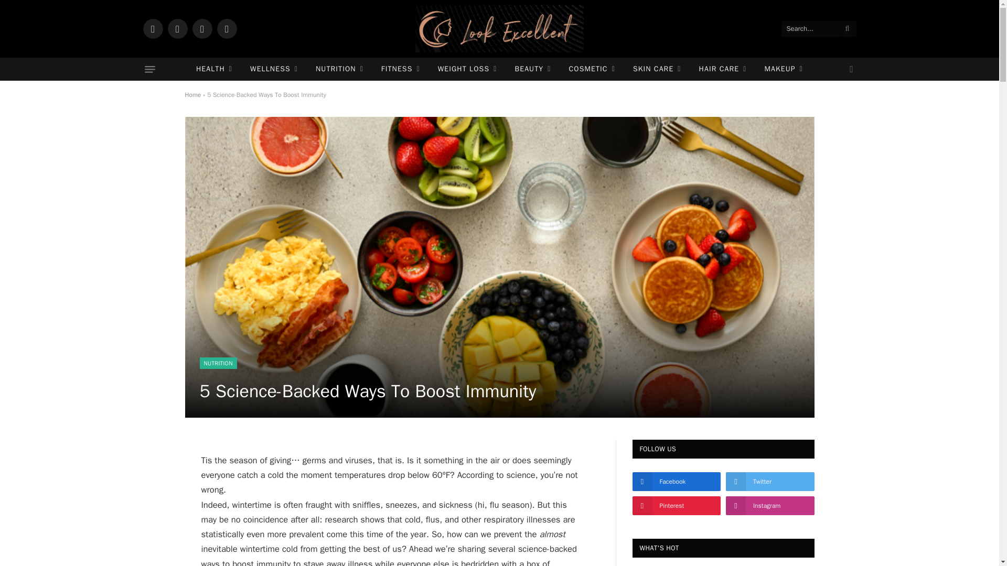  What do you see at coordinates (152, 28) in the screenshot?
I see `Facebook` at bounding box center [152, 28].